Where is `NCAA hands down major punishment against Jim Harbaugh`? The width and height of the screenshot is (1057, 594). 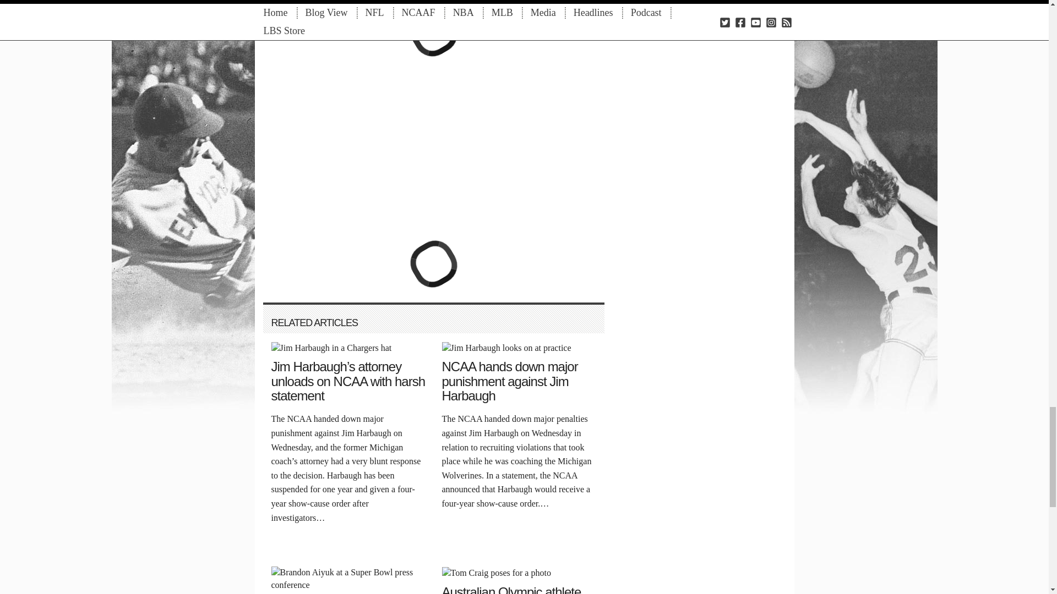
NCAA hands down major punishment against Jim Harbaugh is located at coordinates (506, 348).